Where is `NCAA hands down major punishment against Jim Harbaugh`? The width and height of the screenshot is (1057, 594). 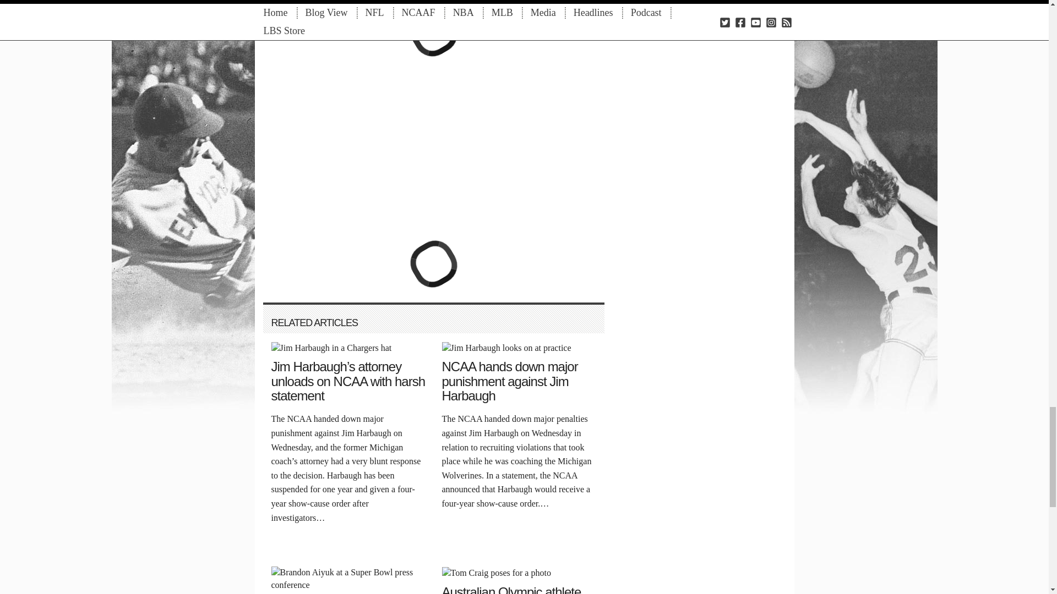
NCAA hands down major punishment against Jim Harbaugh is located at coordinates (506, 348).